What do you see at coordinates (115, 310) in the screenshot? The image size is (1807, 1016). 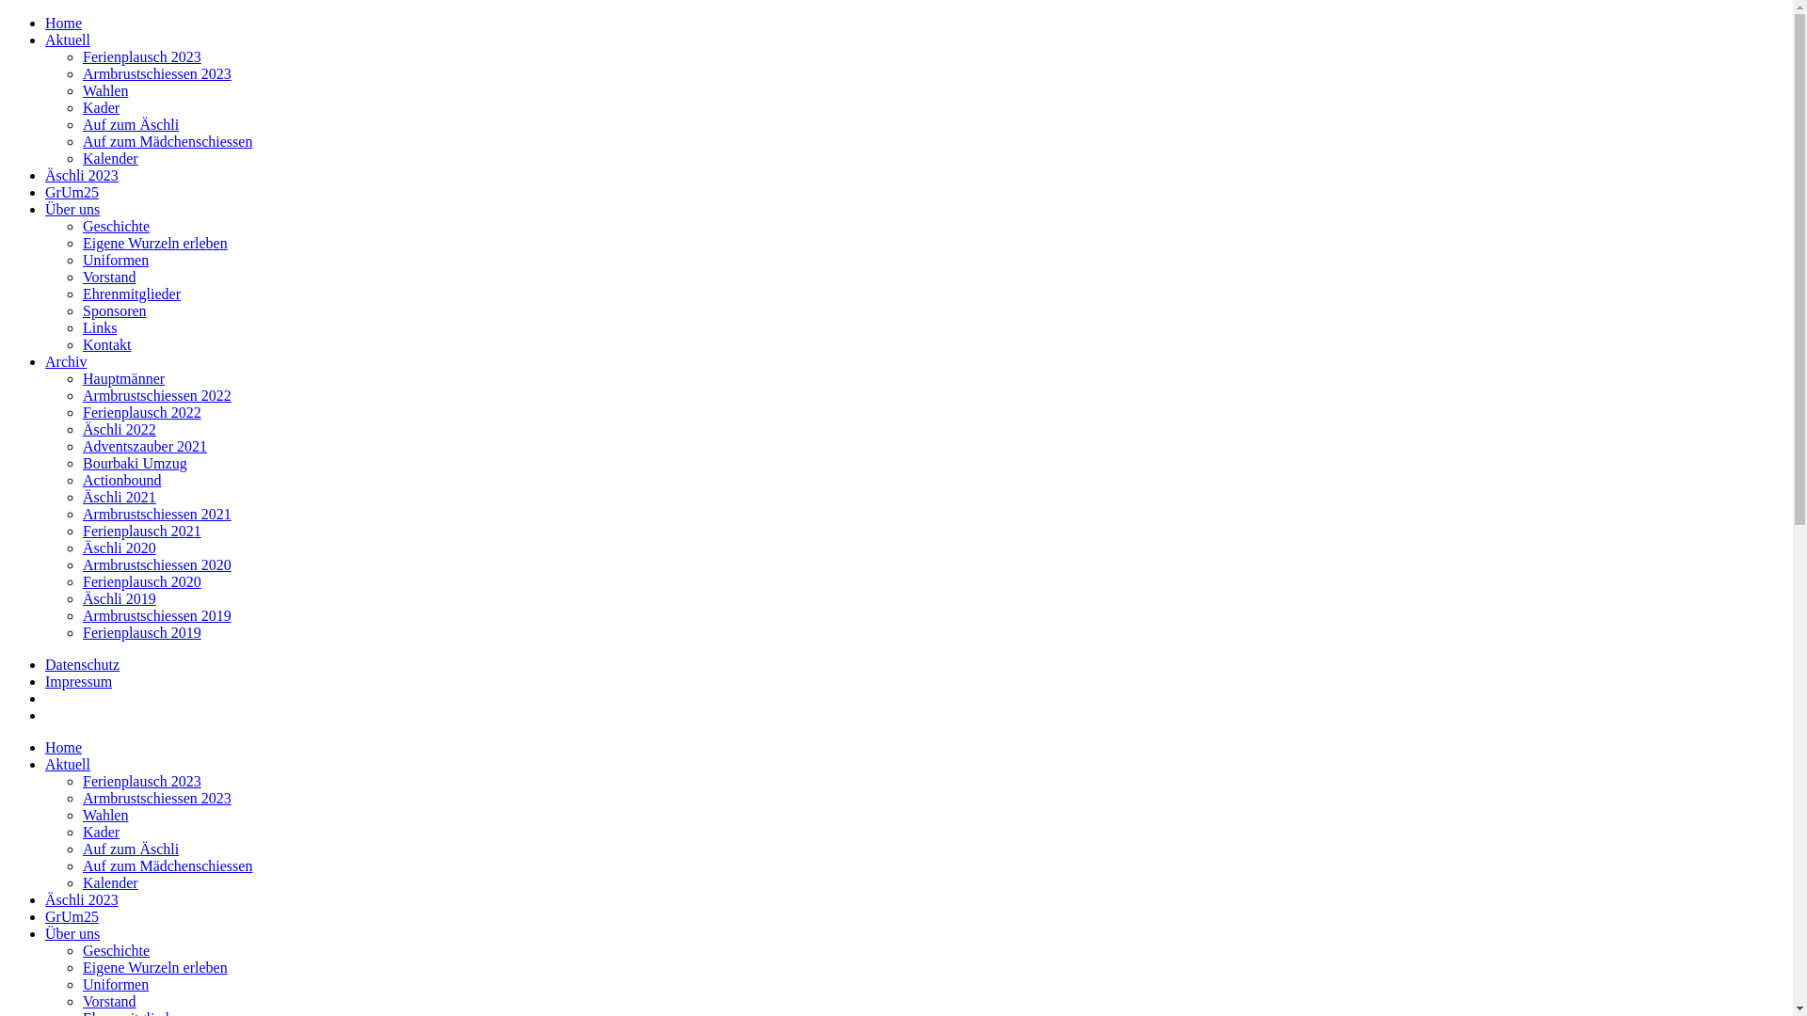 I see `Sponsoren` at bounding box center [115, 310].